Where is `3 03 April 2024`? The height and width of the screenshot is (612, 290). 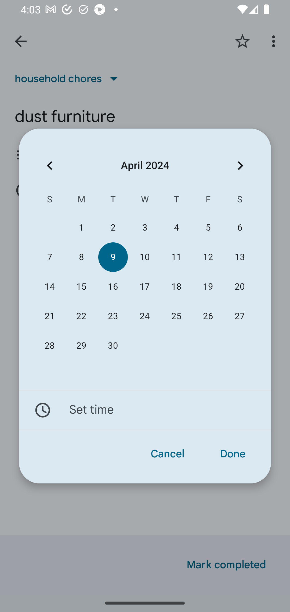 3 03 April 2024 is located at coordinates (144, 228).